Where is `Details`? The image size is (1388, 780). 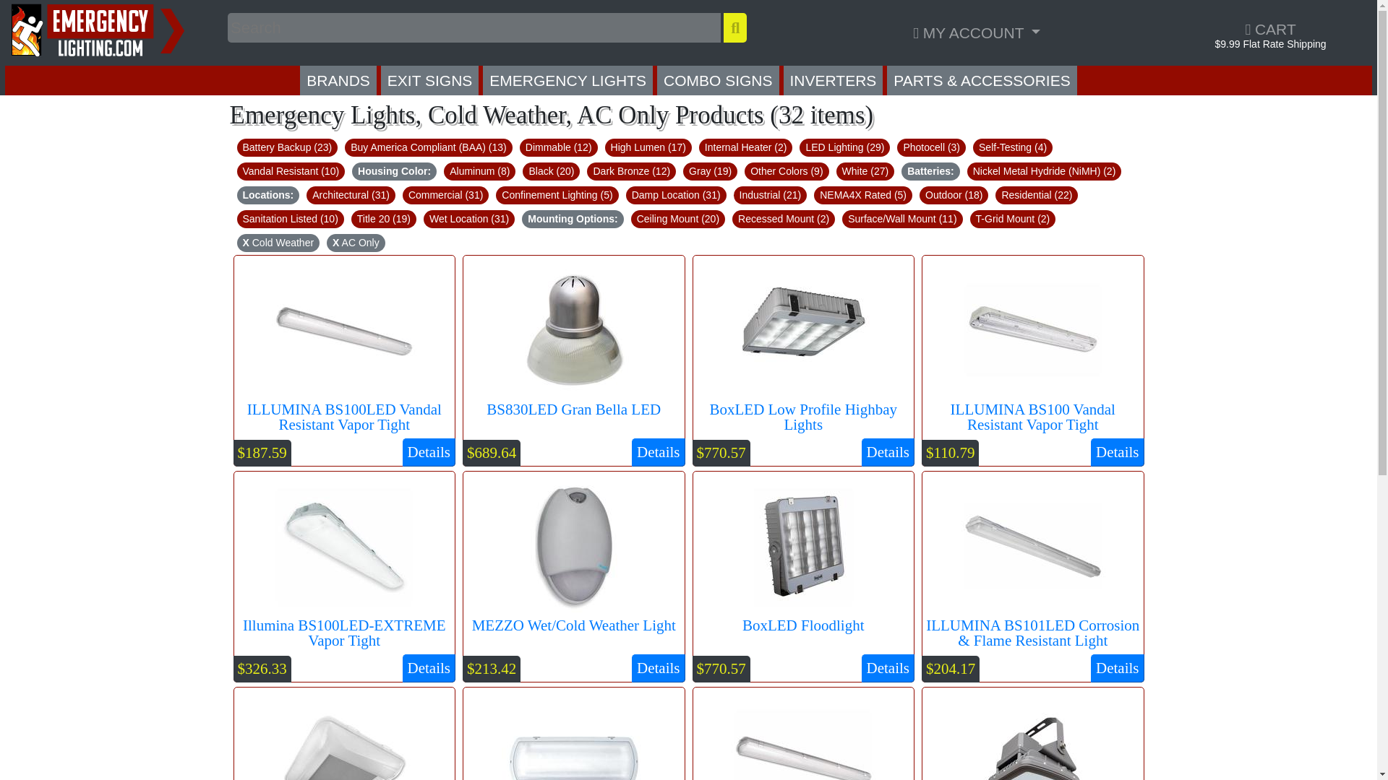 Details is located at coordinates (888, 669).